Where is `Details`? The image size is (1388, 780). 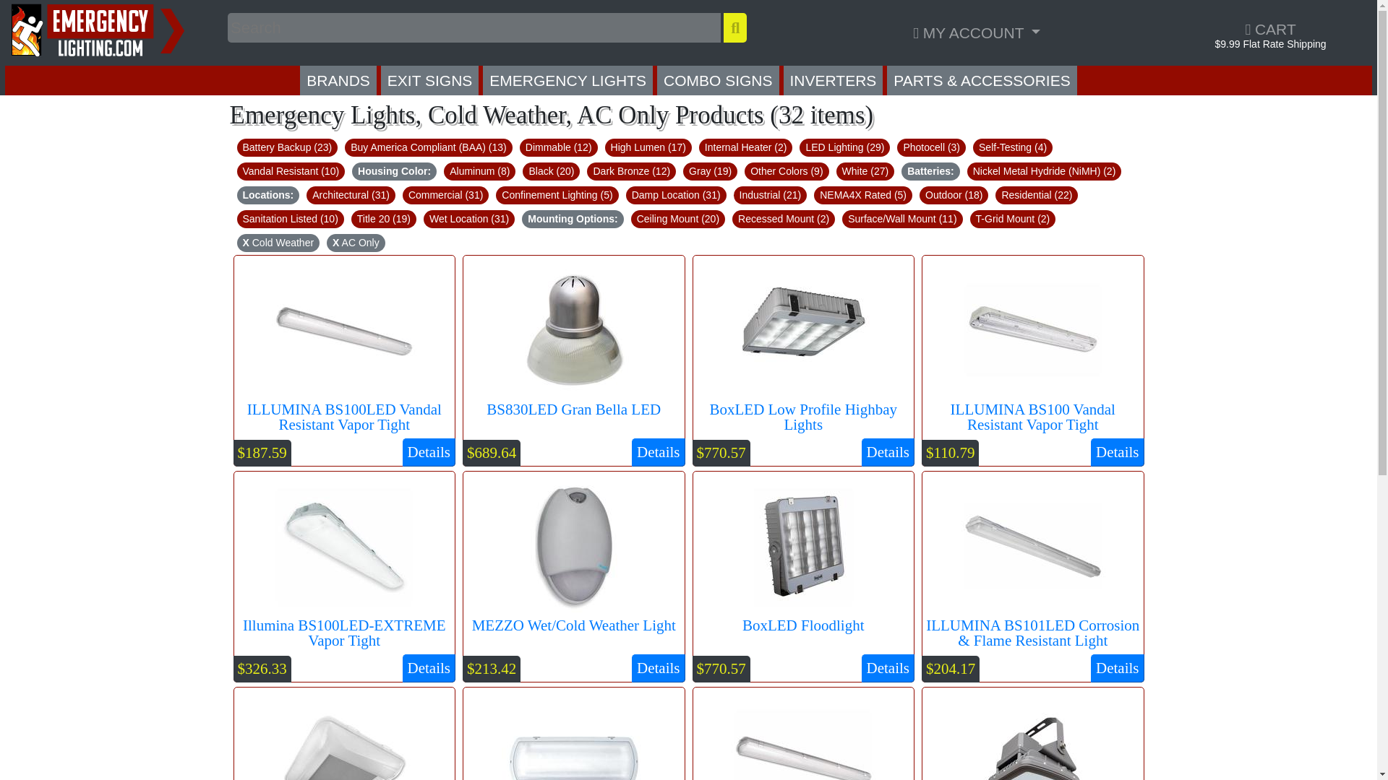 Details is located at coordinates (888, 669).